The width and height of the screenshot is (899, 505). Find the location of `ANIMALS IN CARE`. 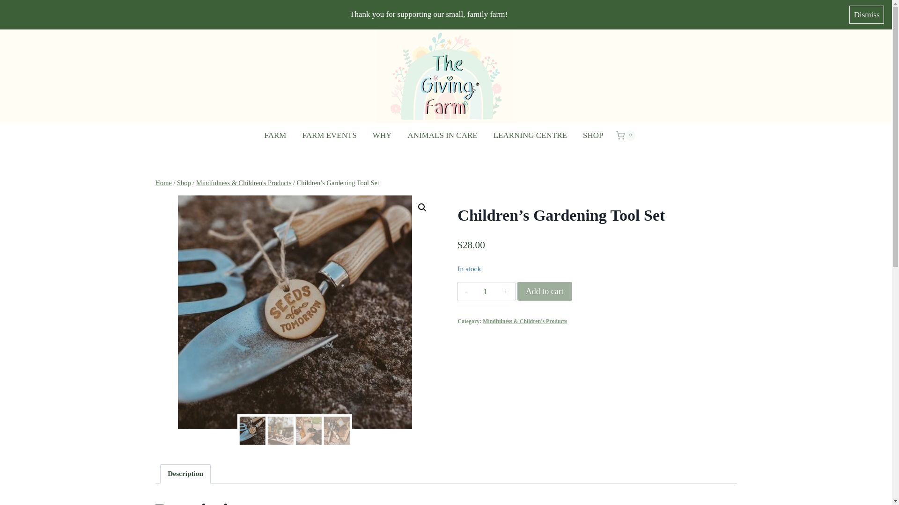

ANIMALS IN CARE is located at coordinates (442, 136).